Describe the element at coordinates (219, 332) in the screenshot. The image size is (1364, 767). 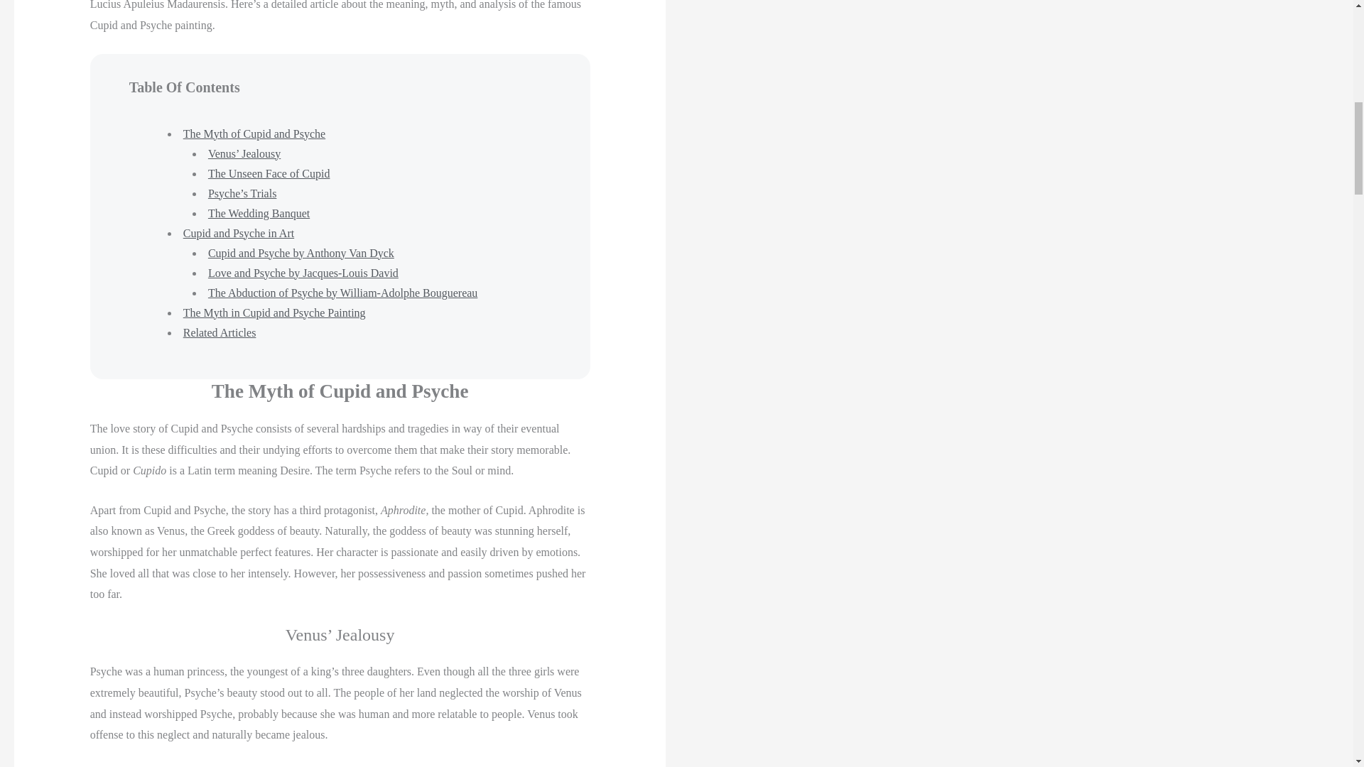
I see `Related Articles` at that location.